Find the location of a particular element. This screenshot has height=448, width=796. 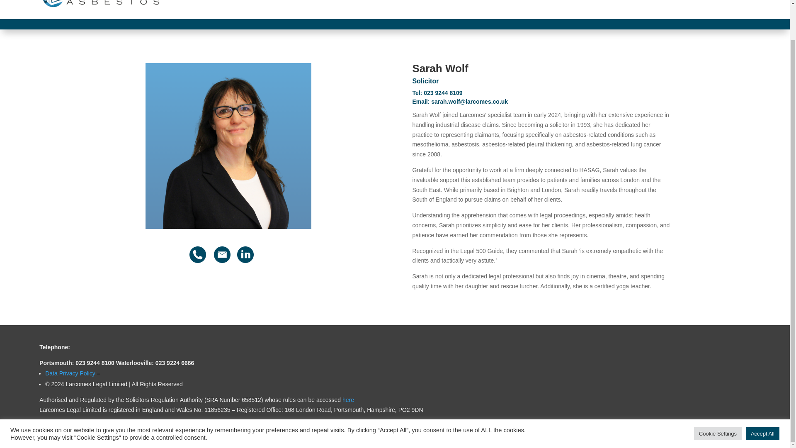

Contact Us is located at coordinates (735, 6).